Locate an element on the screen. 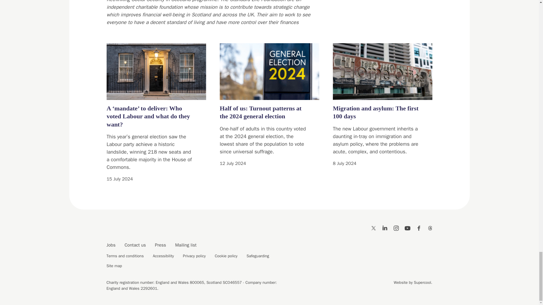 The width and height of the screenshot is (543, 305). YouTube is located at coordinates (407, 228).